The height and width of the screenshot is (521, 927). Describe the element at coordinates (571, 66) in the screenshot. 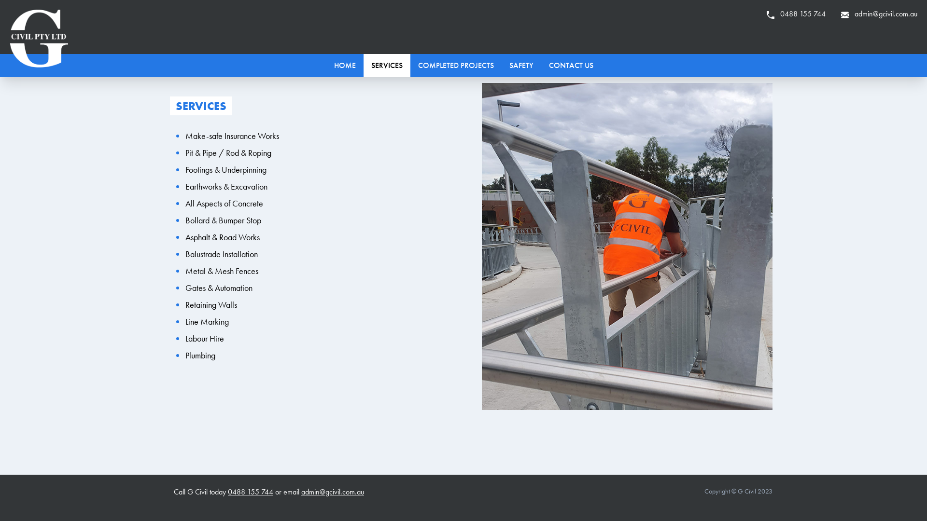

I see `CONTACT US` at that location.